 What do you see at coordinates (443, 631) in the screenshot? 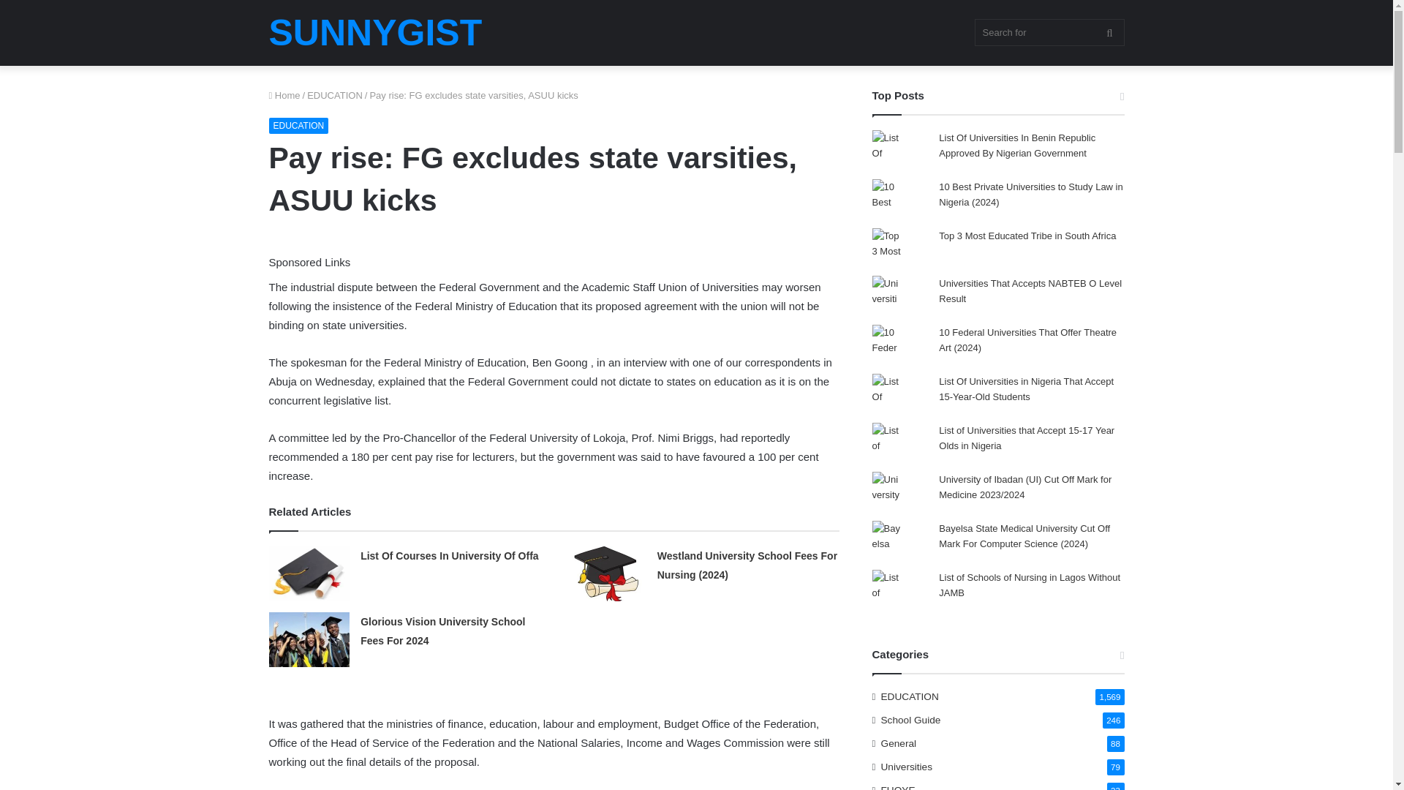
I see `Glorious Vision University School Fees For 2024` at bounding box center [443, 631].